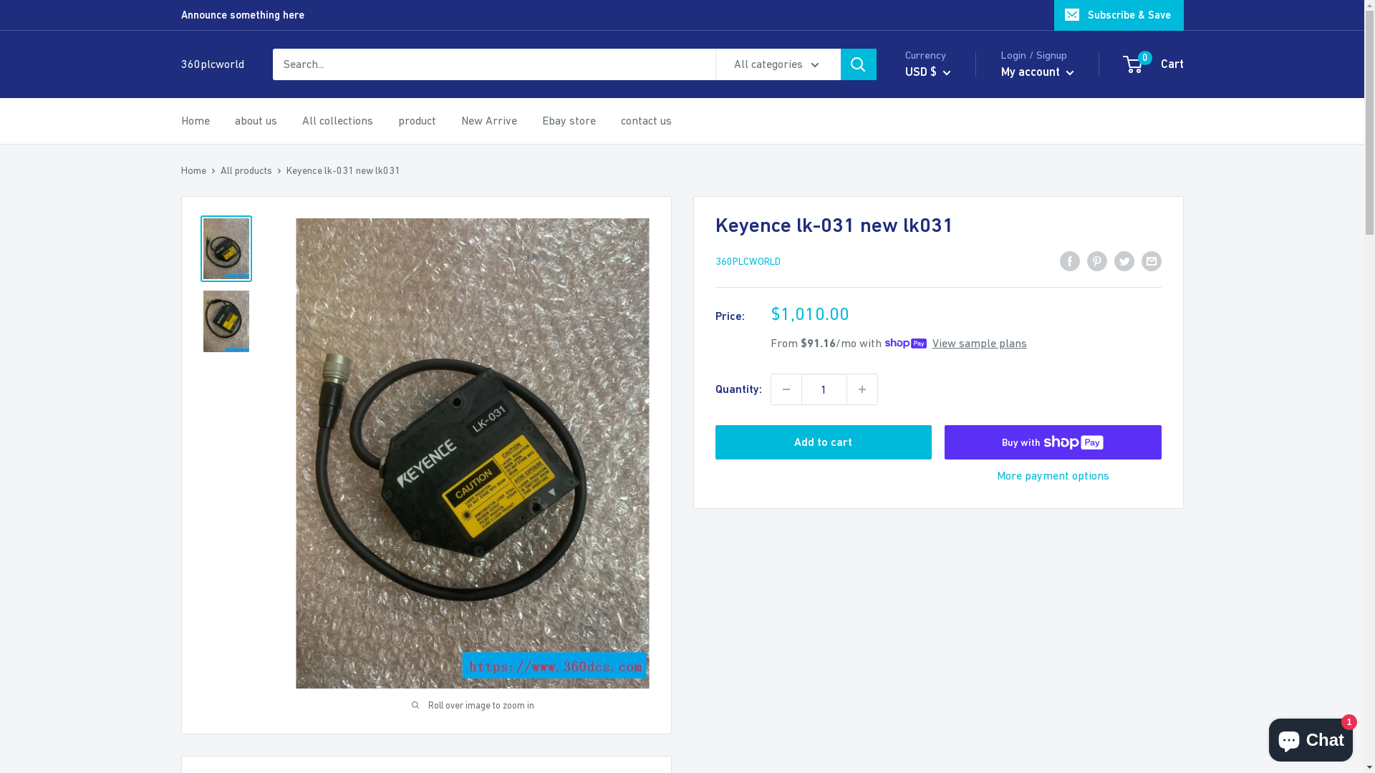 The height and width of the screenshot is (773, 1375). What do you see at coordinates (950, 720) in the screenshot?
I see `CRC` at bounding box center [950, 720].